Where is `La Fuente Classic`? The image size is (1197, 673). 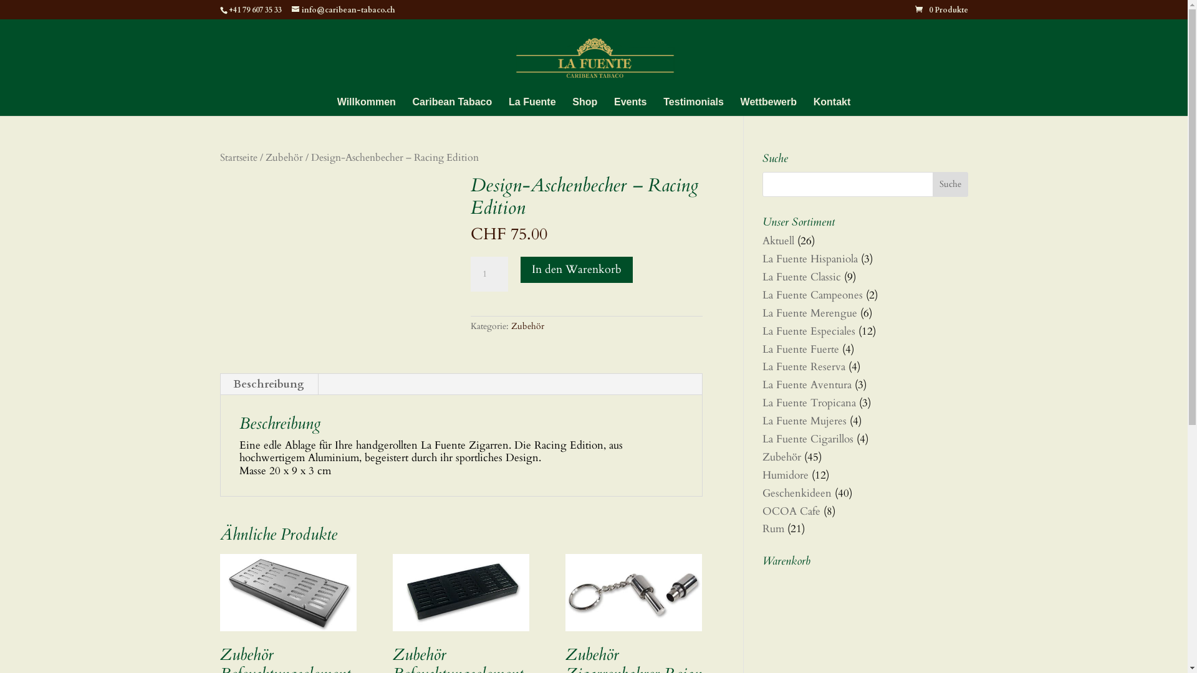
La Fuente Classic is located at coordinates (801, 277).